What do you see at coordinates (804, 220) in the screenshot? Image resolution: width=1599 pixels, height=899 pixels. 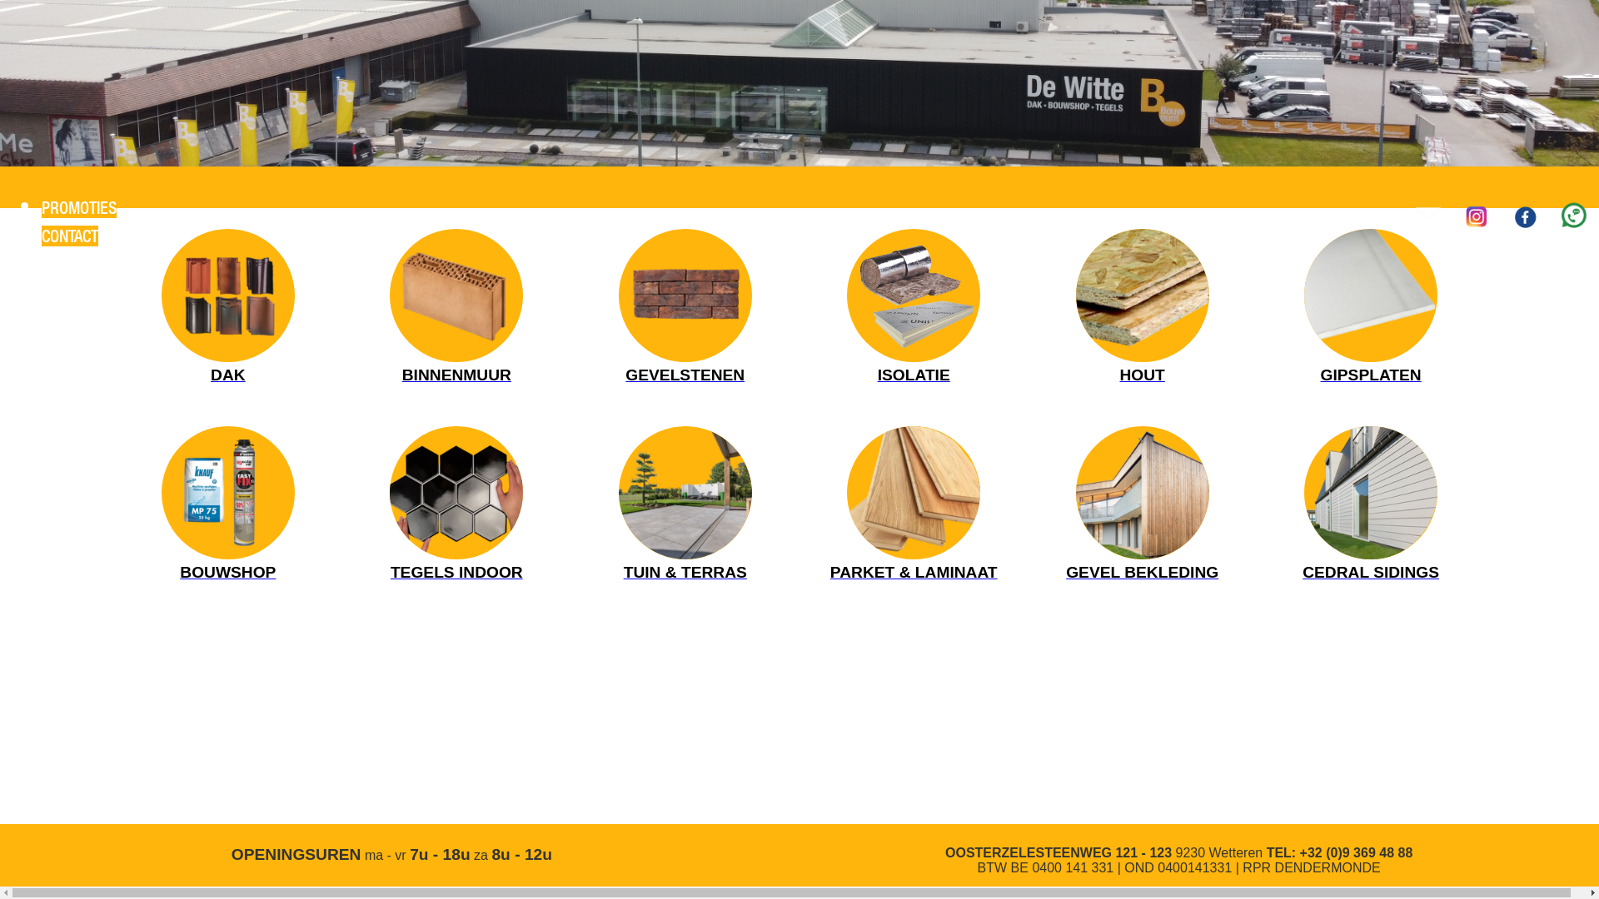 I see `BOUWPUNT DE WITTE` at bounding box center [804, 220].